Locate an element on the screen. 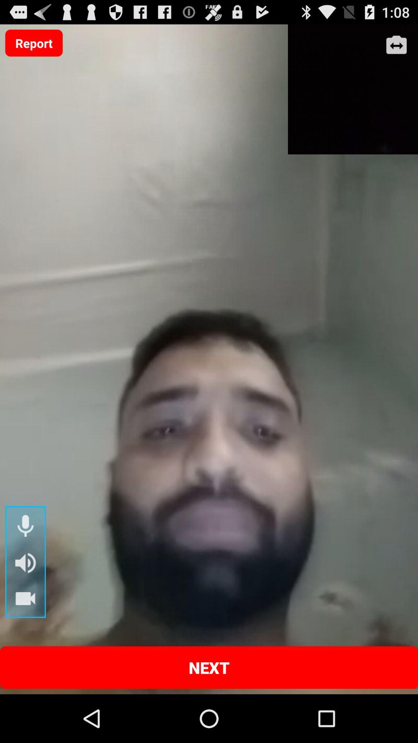  activate microphone is located at coordinates (26, 526).